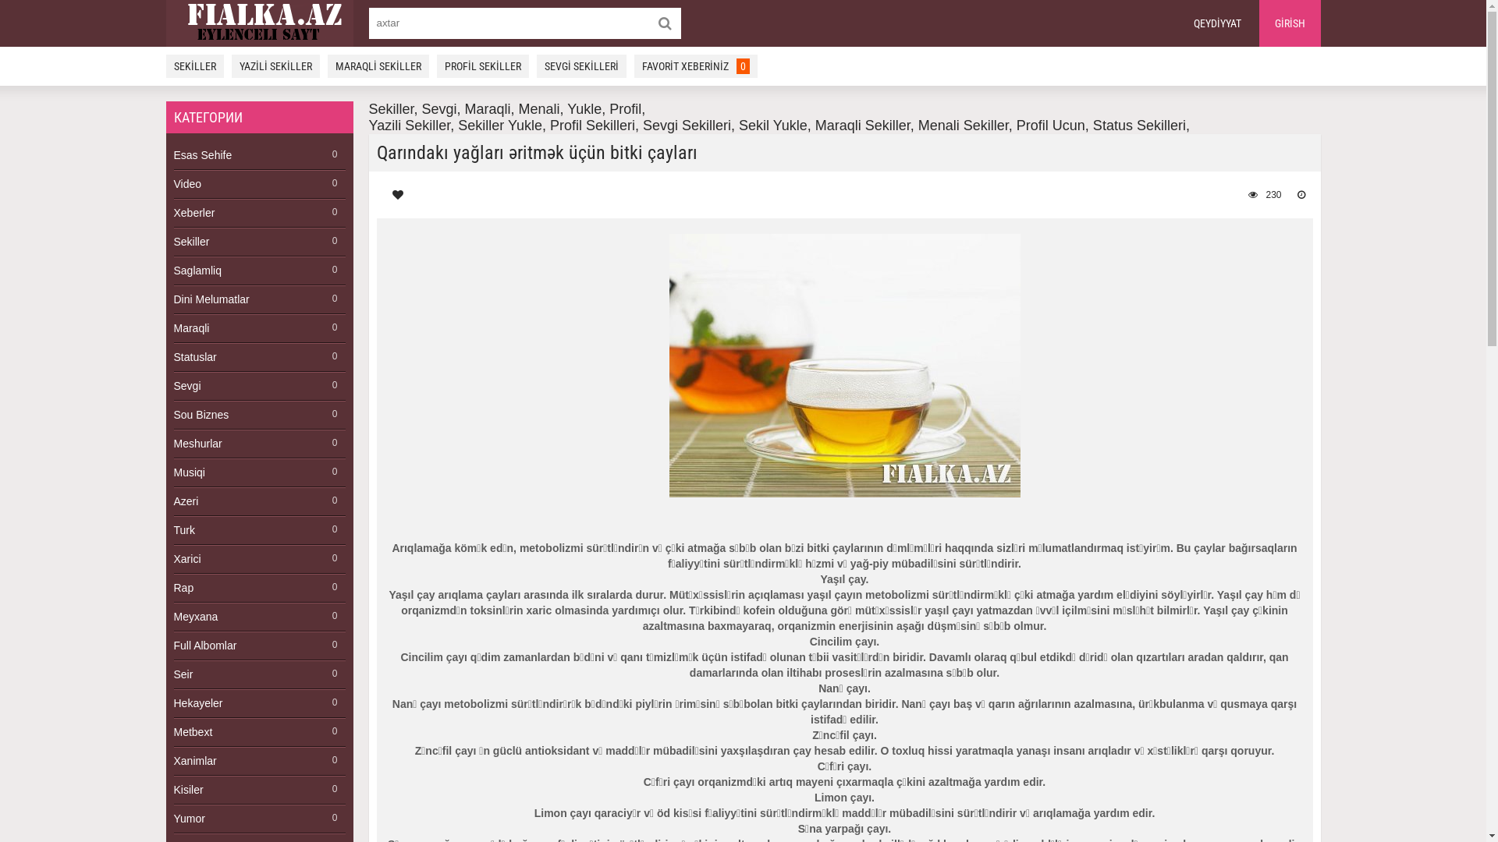 The image size is (1498, 842). Describe the element at coordinates (259, 214) in the screenshot. I see `Xeberler` at that location.